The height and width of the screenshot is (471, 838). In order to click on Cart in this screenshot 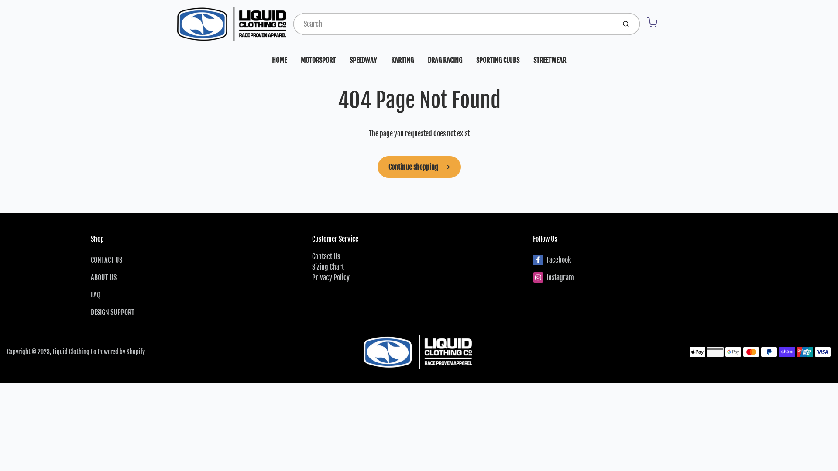, I will do `click(652, 23)`.